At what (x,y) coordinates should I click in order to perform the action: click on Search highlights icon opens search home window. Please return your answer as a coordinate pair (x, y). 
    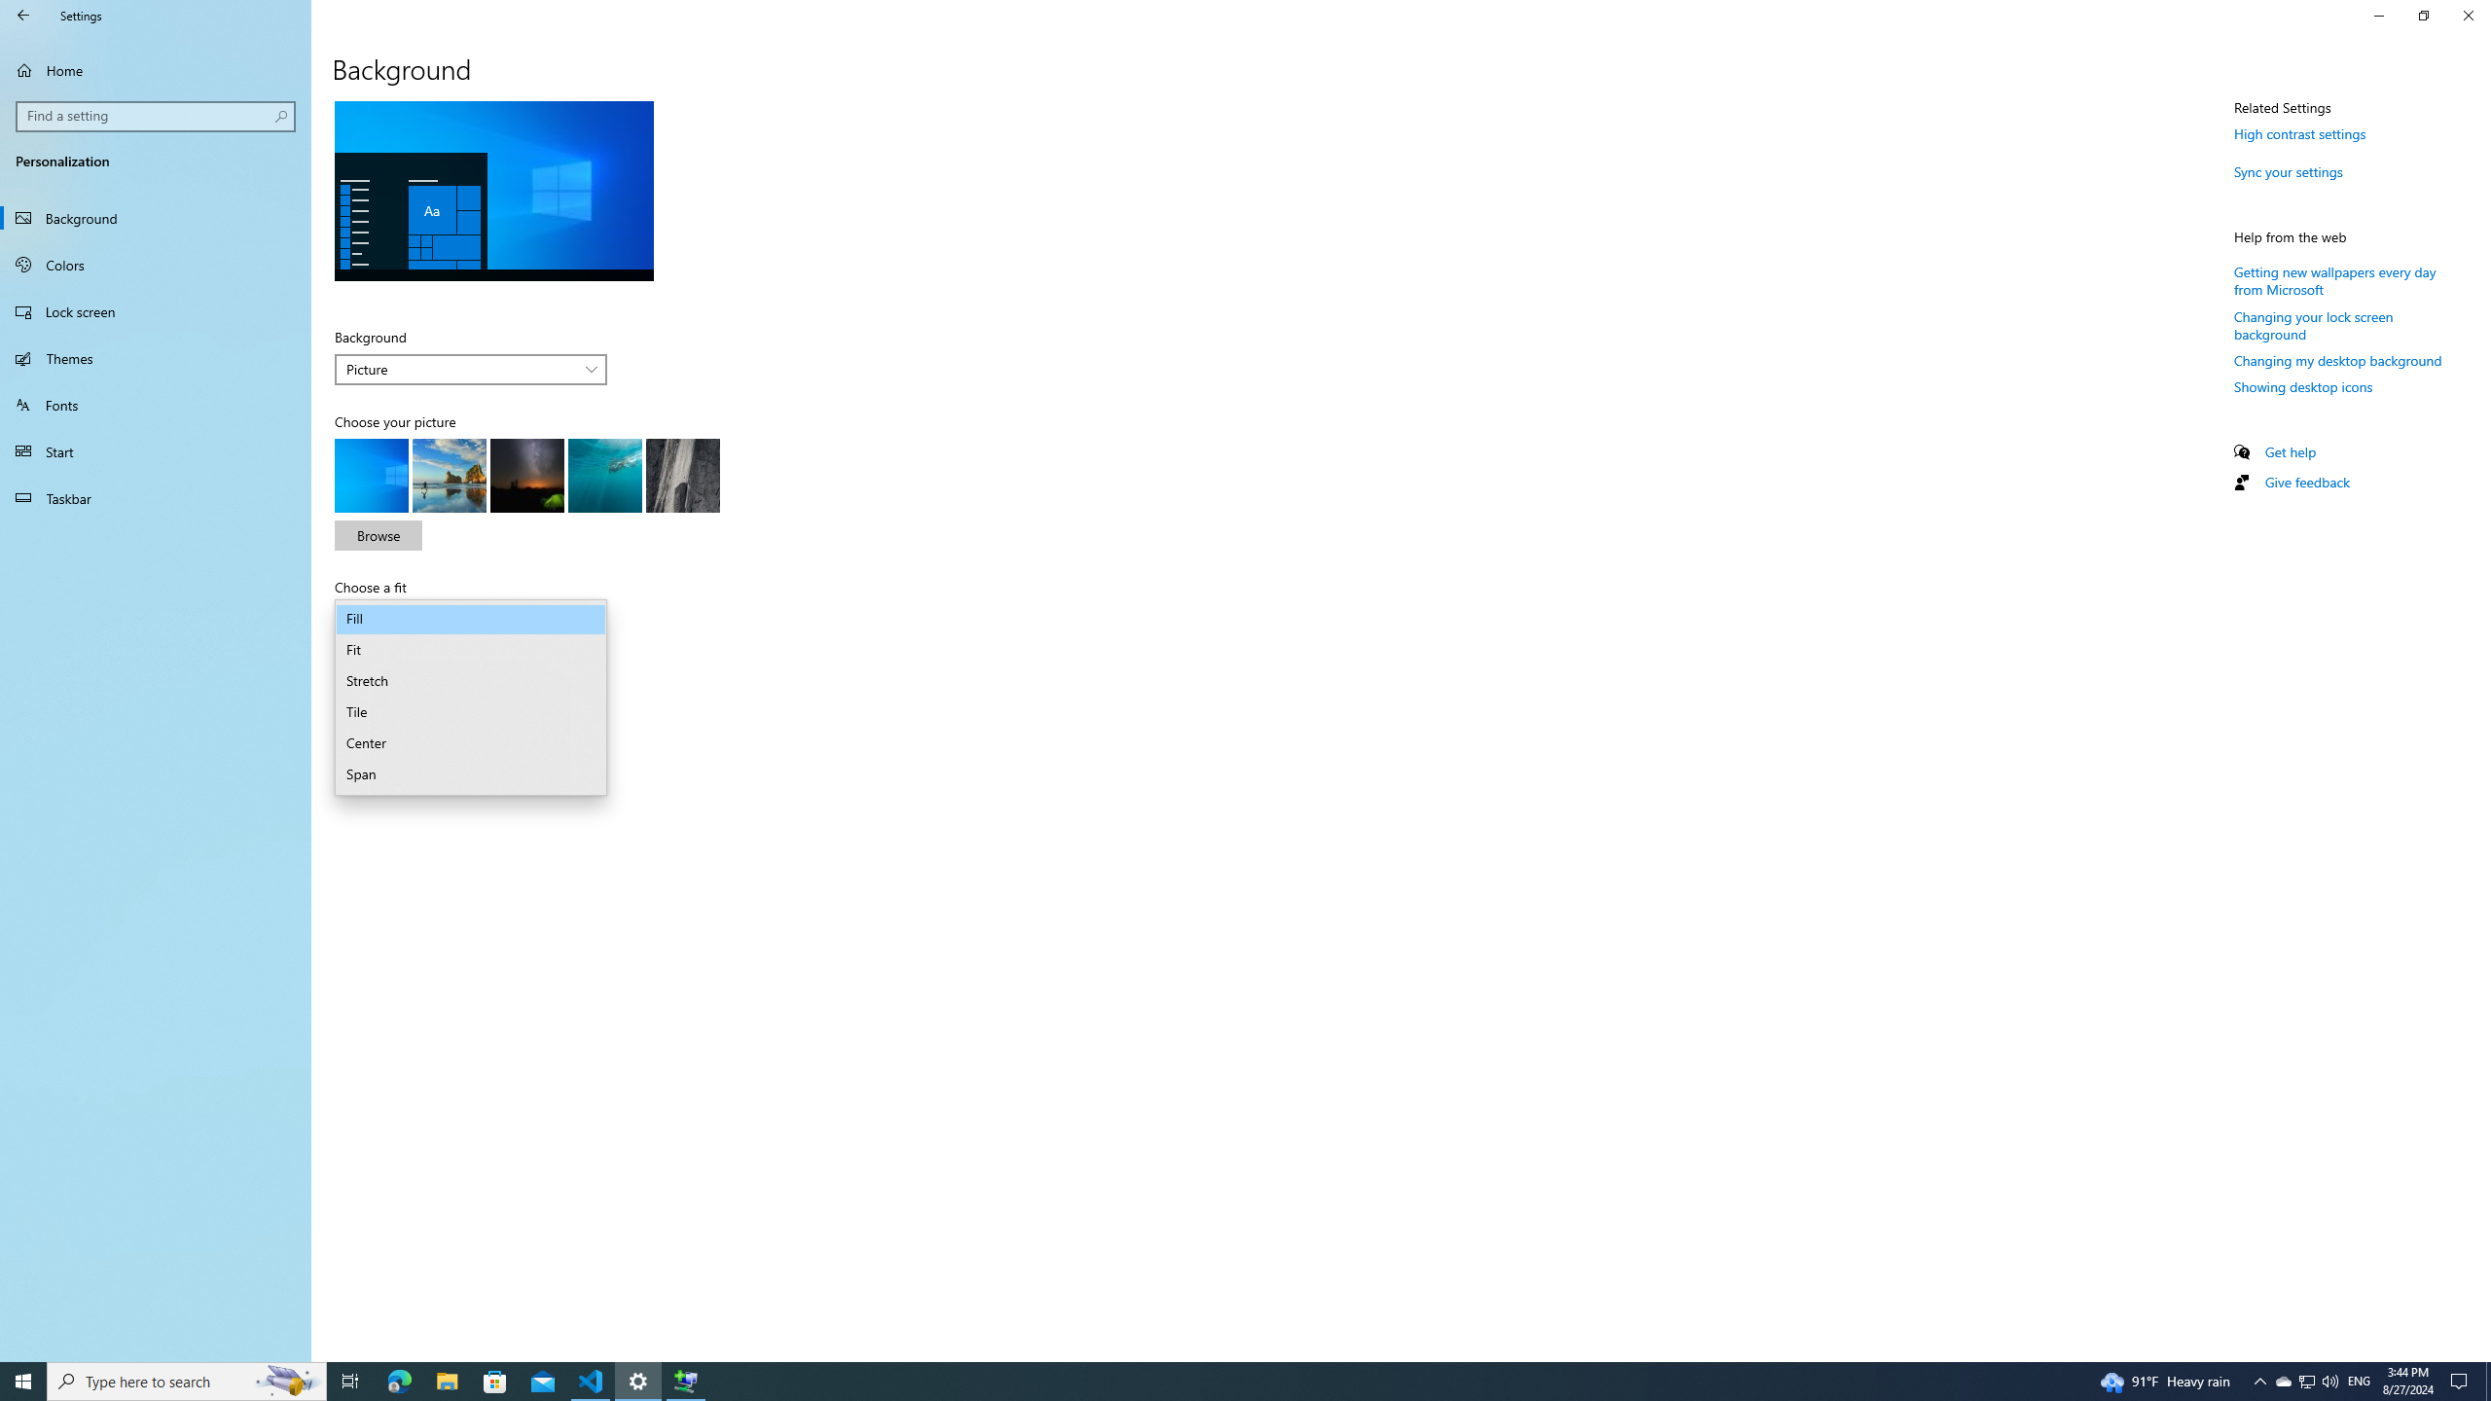
    Looking at the image, I should click on (288, 1382).